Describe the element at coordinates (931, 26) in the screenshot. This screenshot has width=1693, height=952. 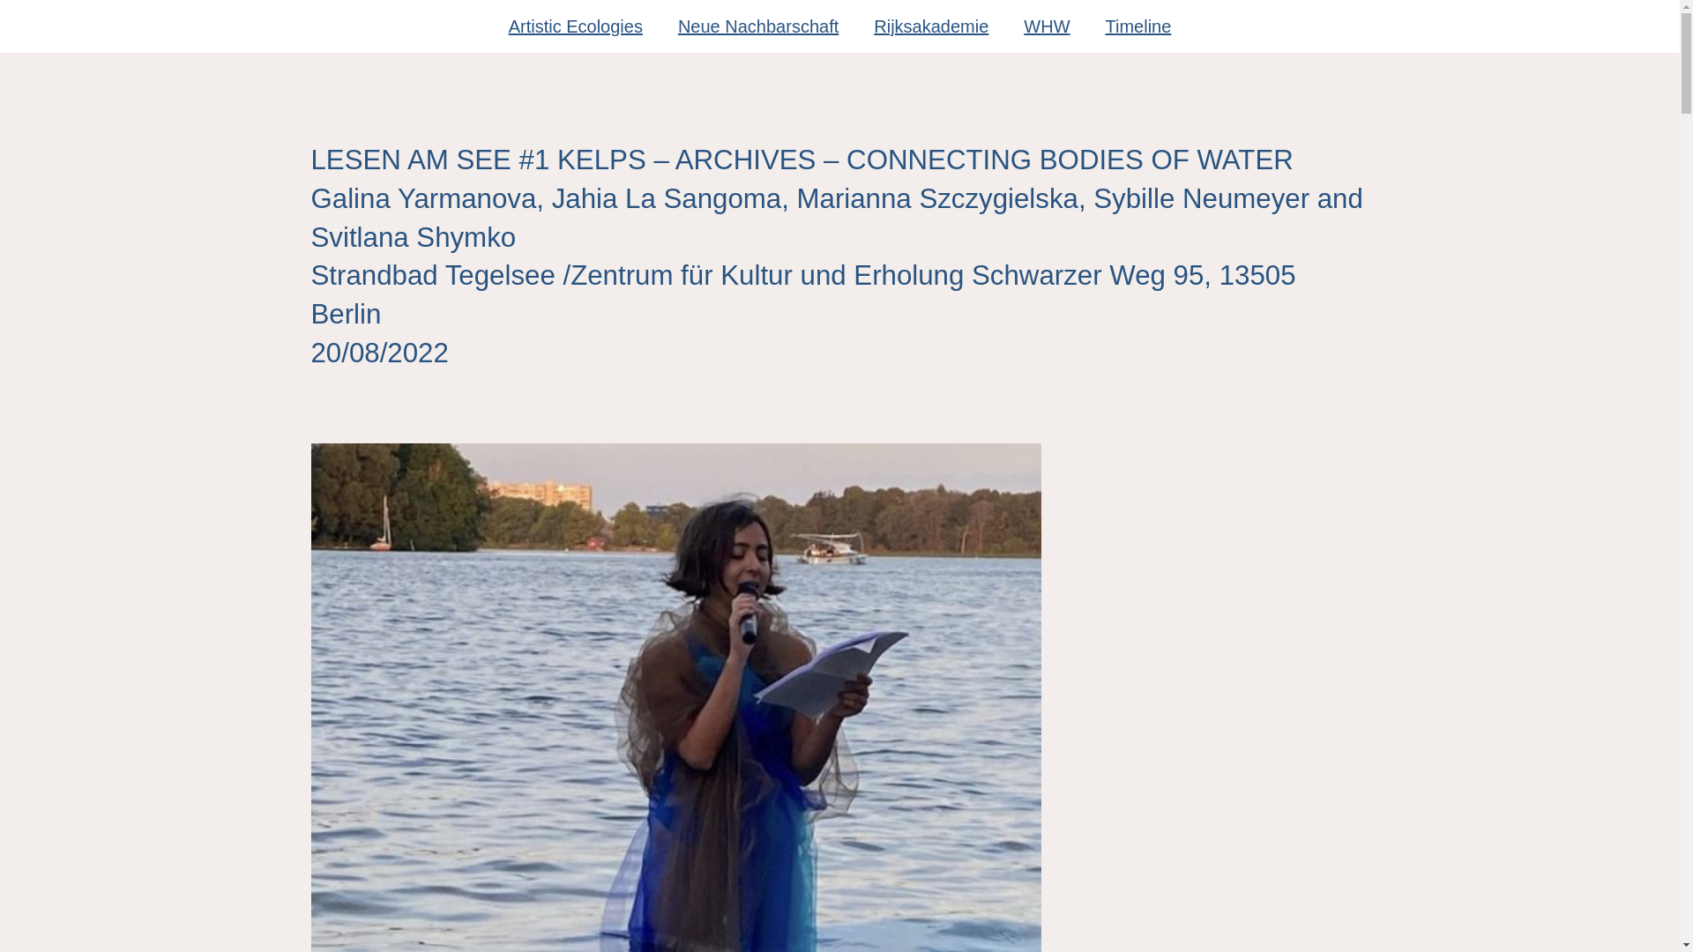
I see `Rijksakademie` at that location.